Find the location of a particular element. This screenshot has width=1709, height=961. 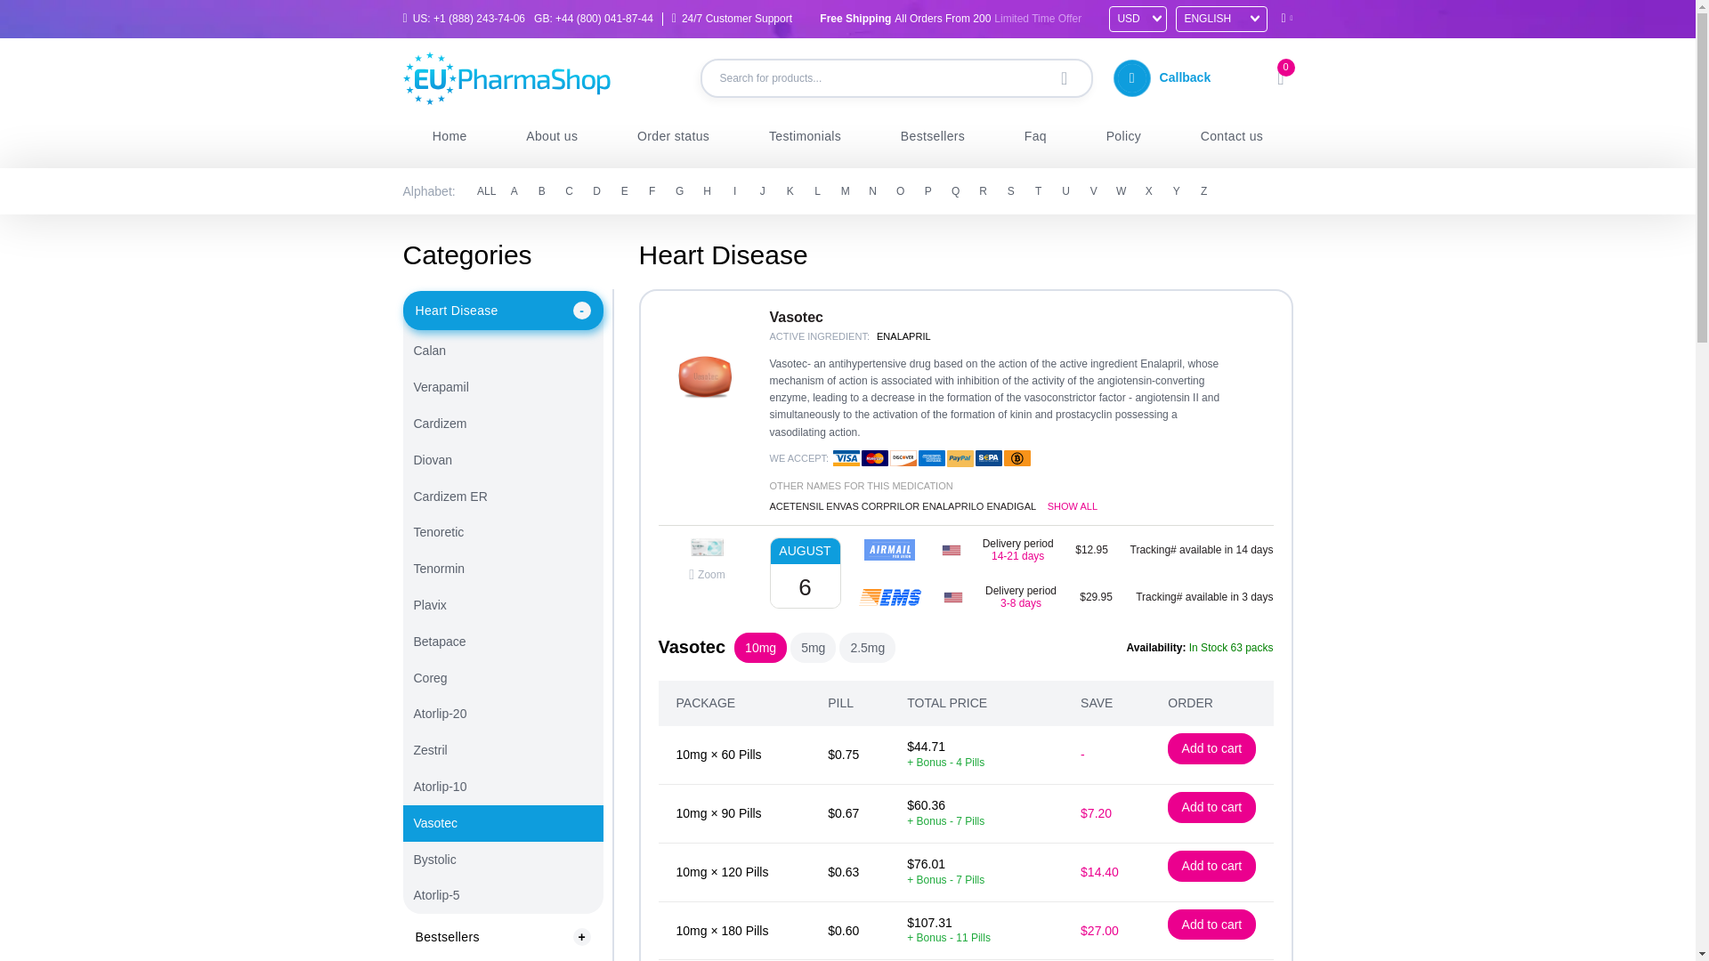

policy is located at coordinates (1123, 135).